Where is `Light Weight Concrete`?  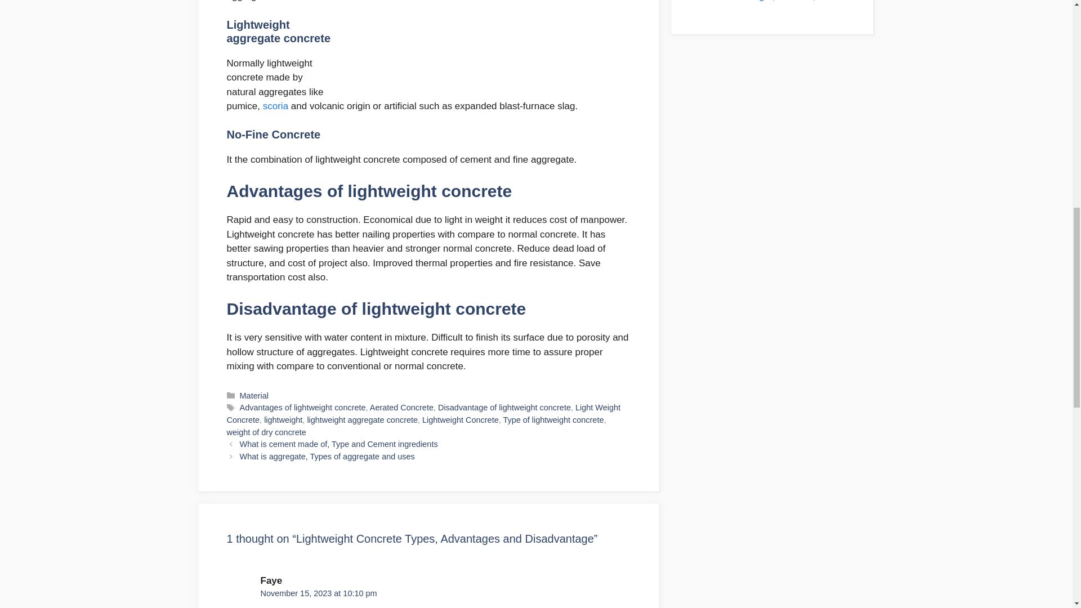 Light Weight Concrete is located at coordinates (422, 413).